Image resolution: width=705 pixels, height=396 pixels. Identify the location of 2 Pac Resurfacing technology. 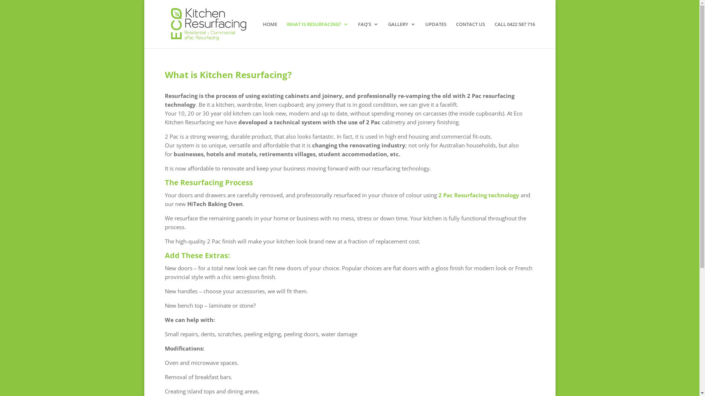
(478, 195).